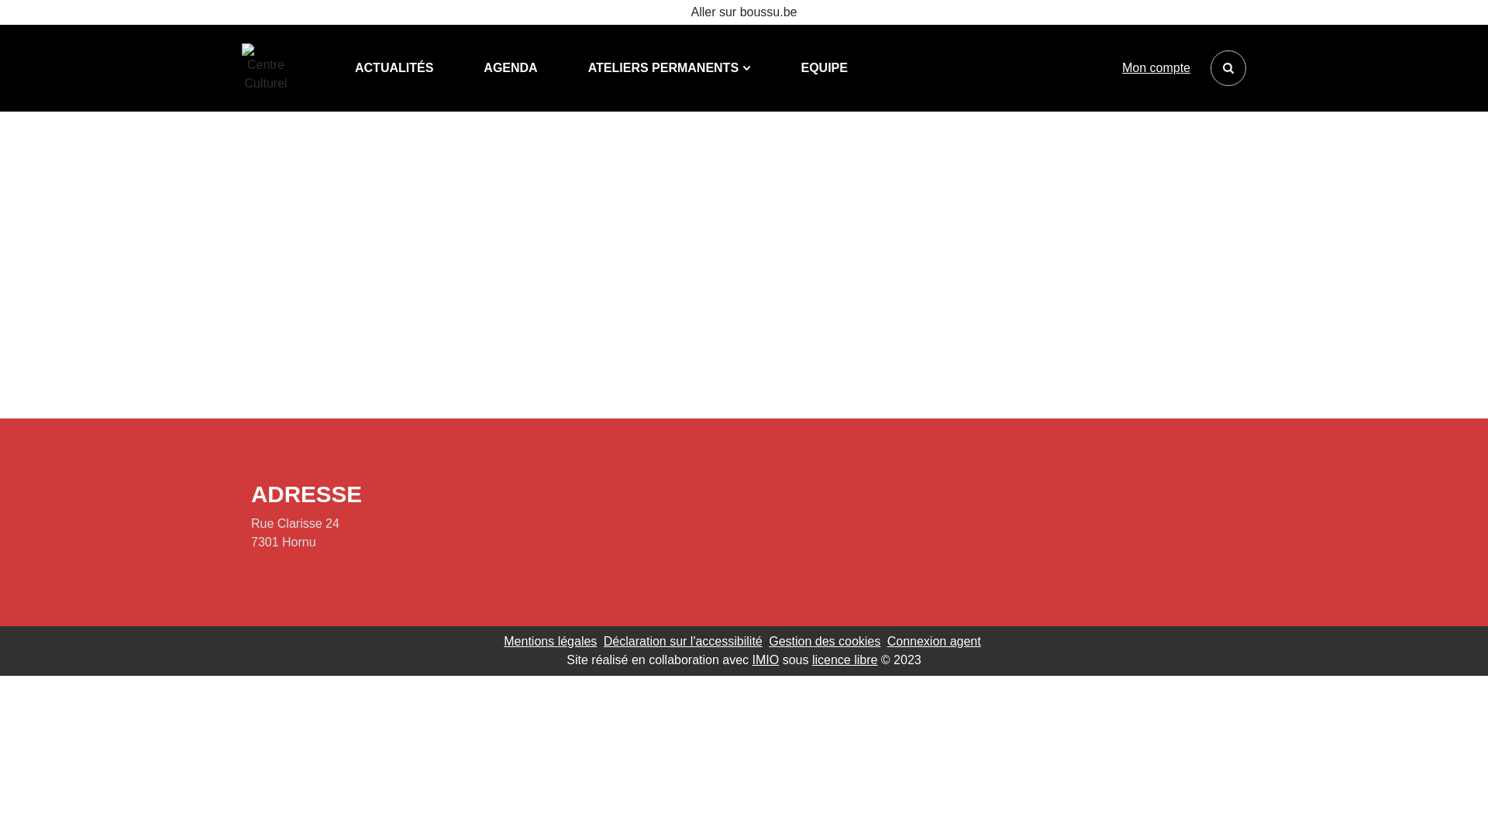 This screenshot has width=1488, height=837. Describe the element at coordinates (935, 640) in the screenshot. I see `Connexion agent` at that location.